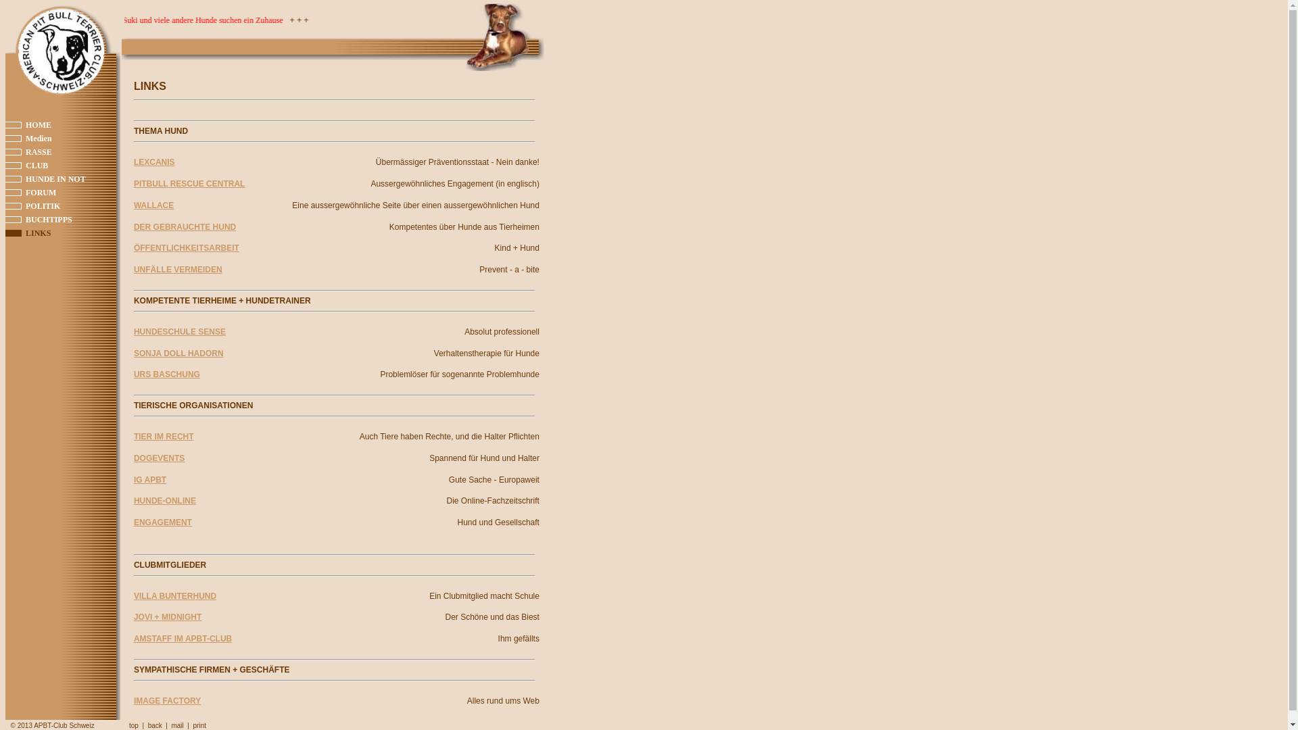  I want to click on ENGAGEMENT, so click(163, 522).